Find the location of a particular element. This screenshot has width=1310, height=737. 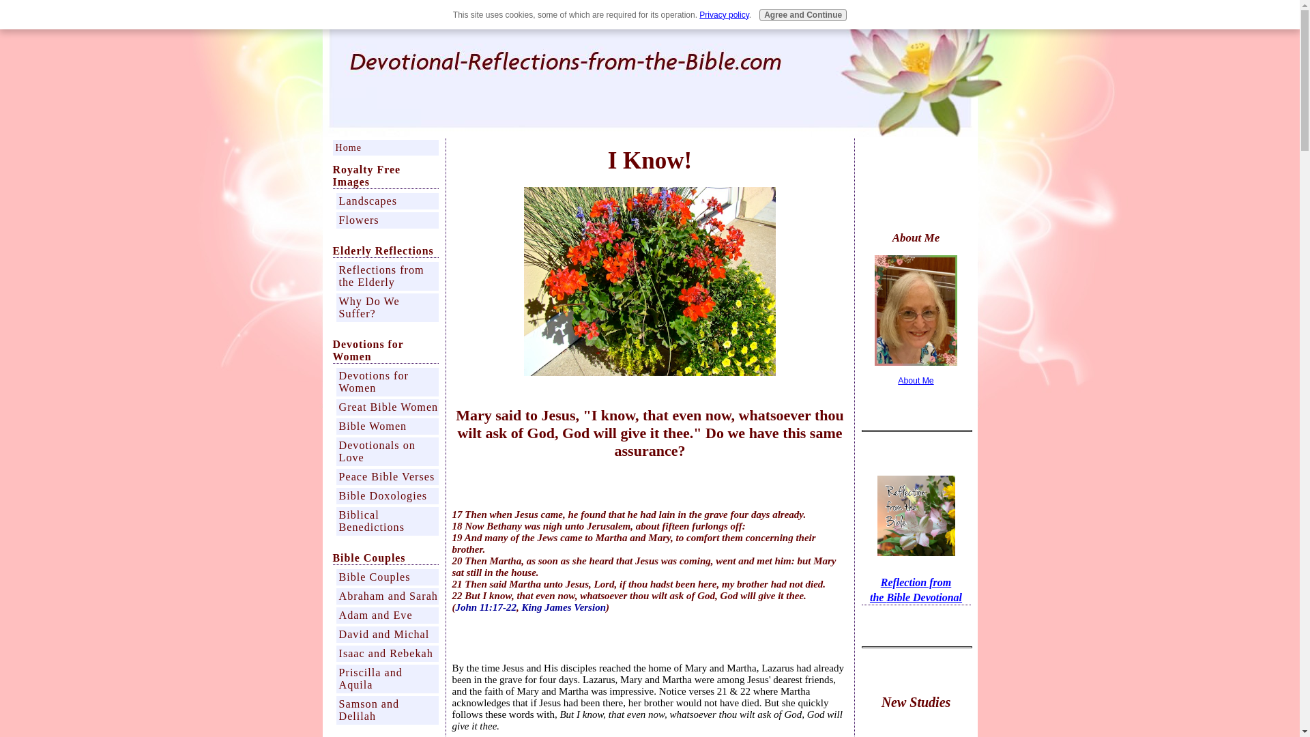

King James Version is located at coordinates (564, 607).